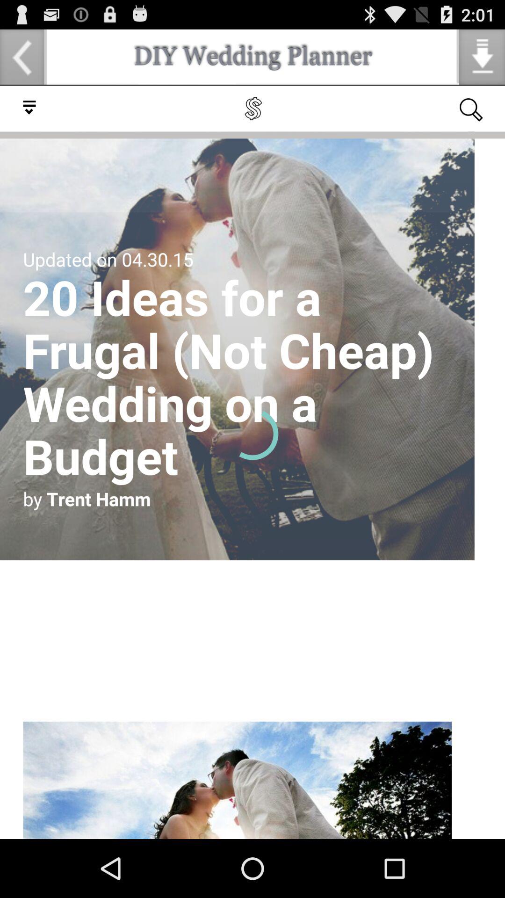 This screenshot has width=505, height=898. Describe the element at coordinates (252, 462) in the screenshot. I see `read the article` at that location.